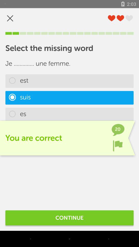  Describe the element at coordinates (69, 114) in the screenshot. I see `turn on icon below the suis` at that location.